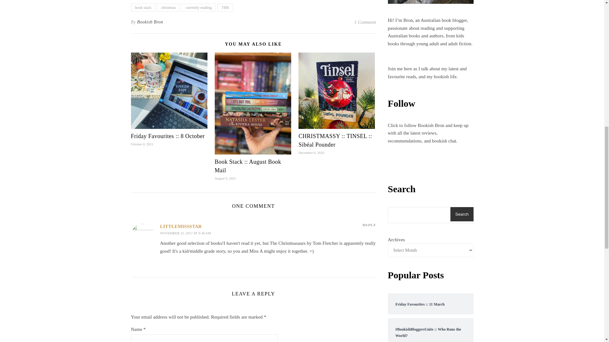 Image resolution: width=609 pixels, height=342 pixels. I want to click on christmas, so click(168, 7).